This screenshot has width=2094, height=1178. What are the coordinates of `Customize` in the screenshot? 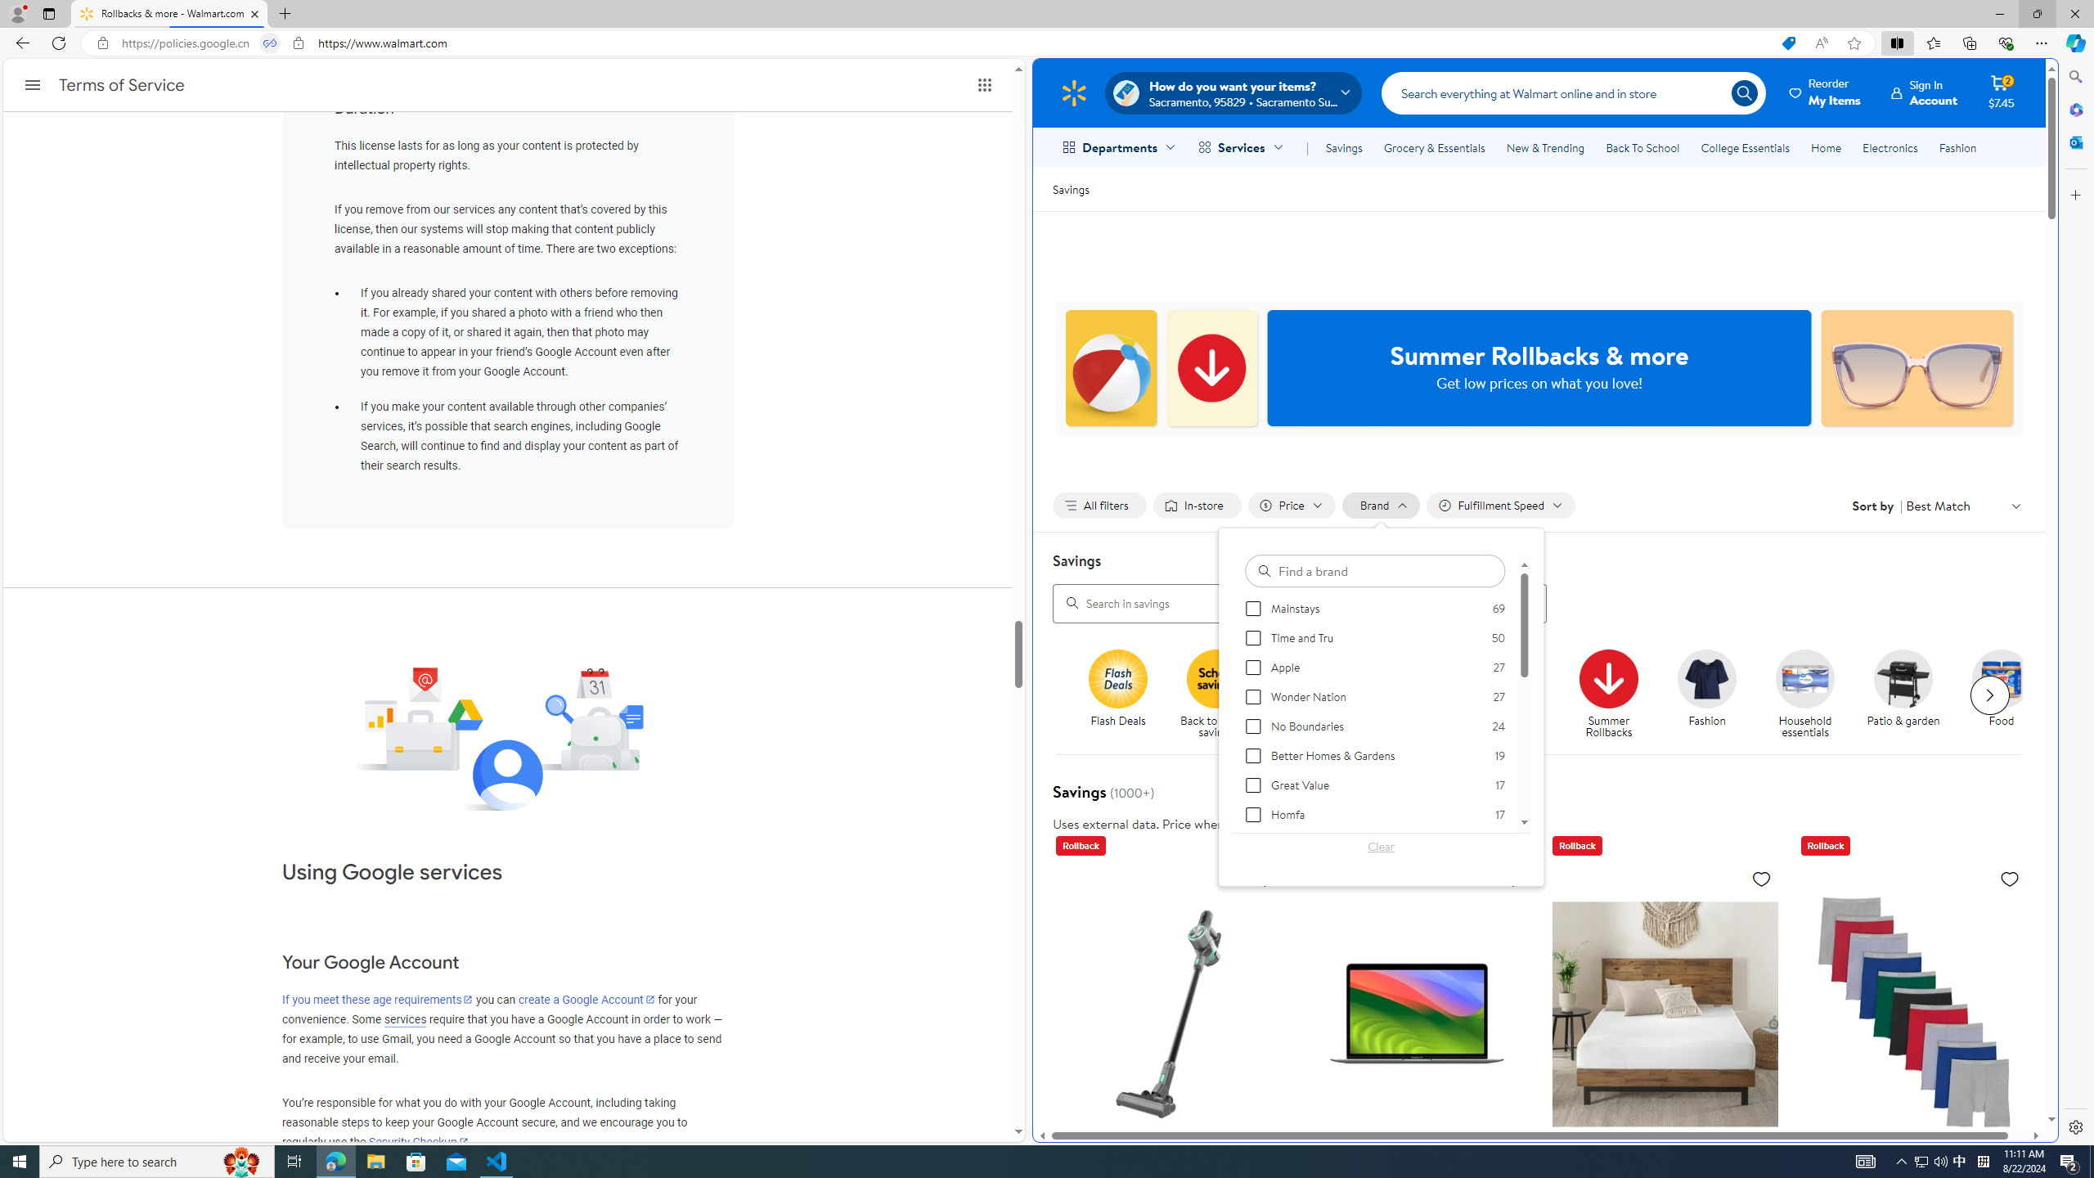 It's located at (2074, 195).